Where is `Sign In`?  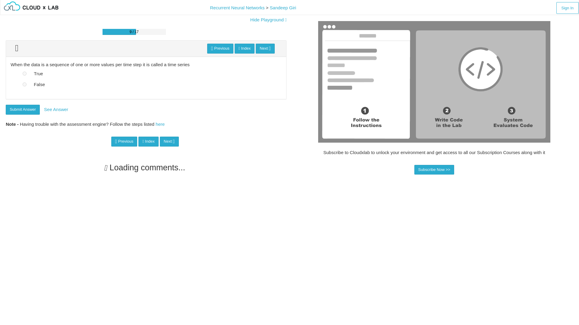
Sign In is located at coordinates (568, 8).